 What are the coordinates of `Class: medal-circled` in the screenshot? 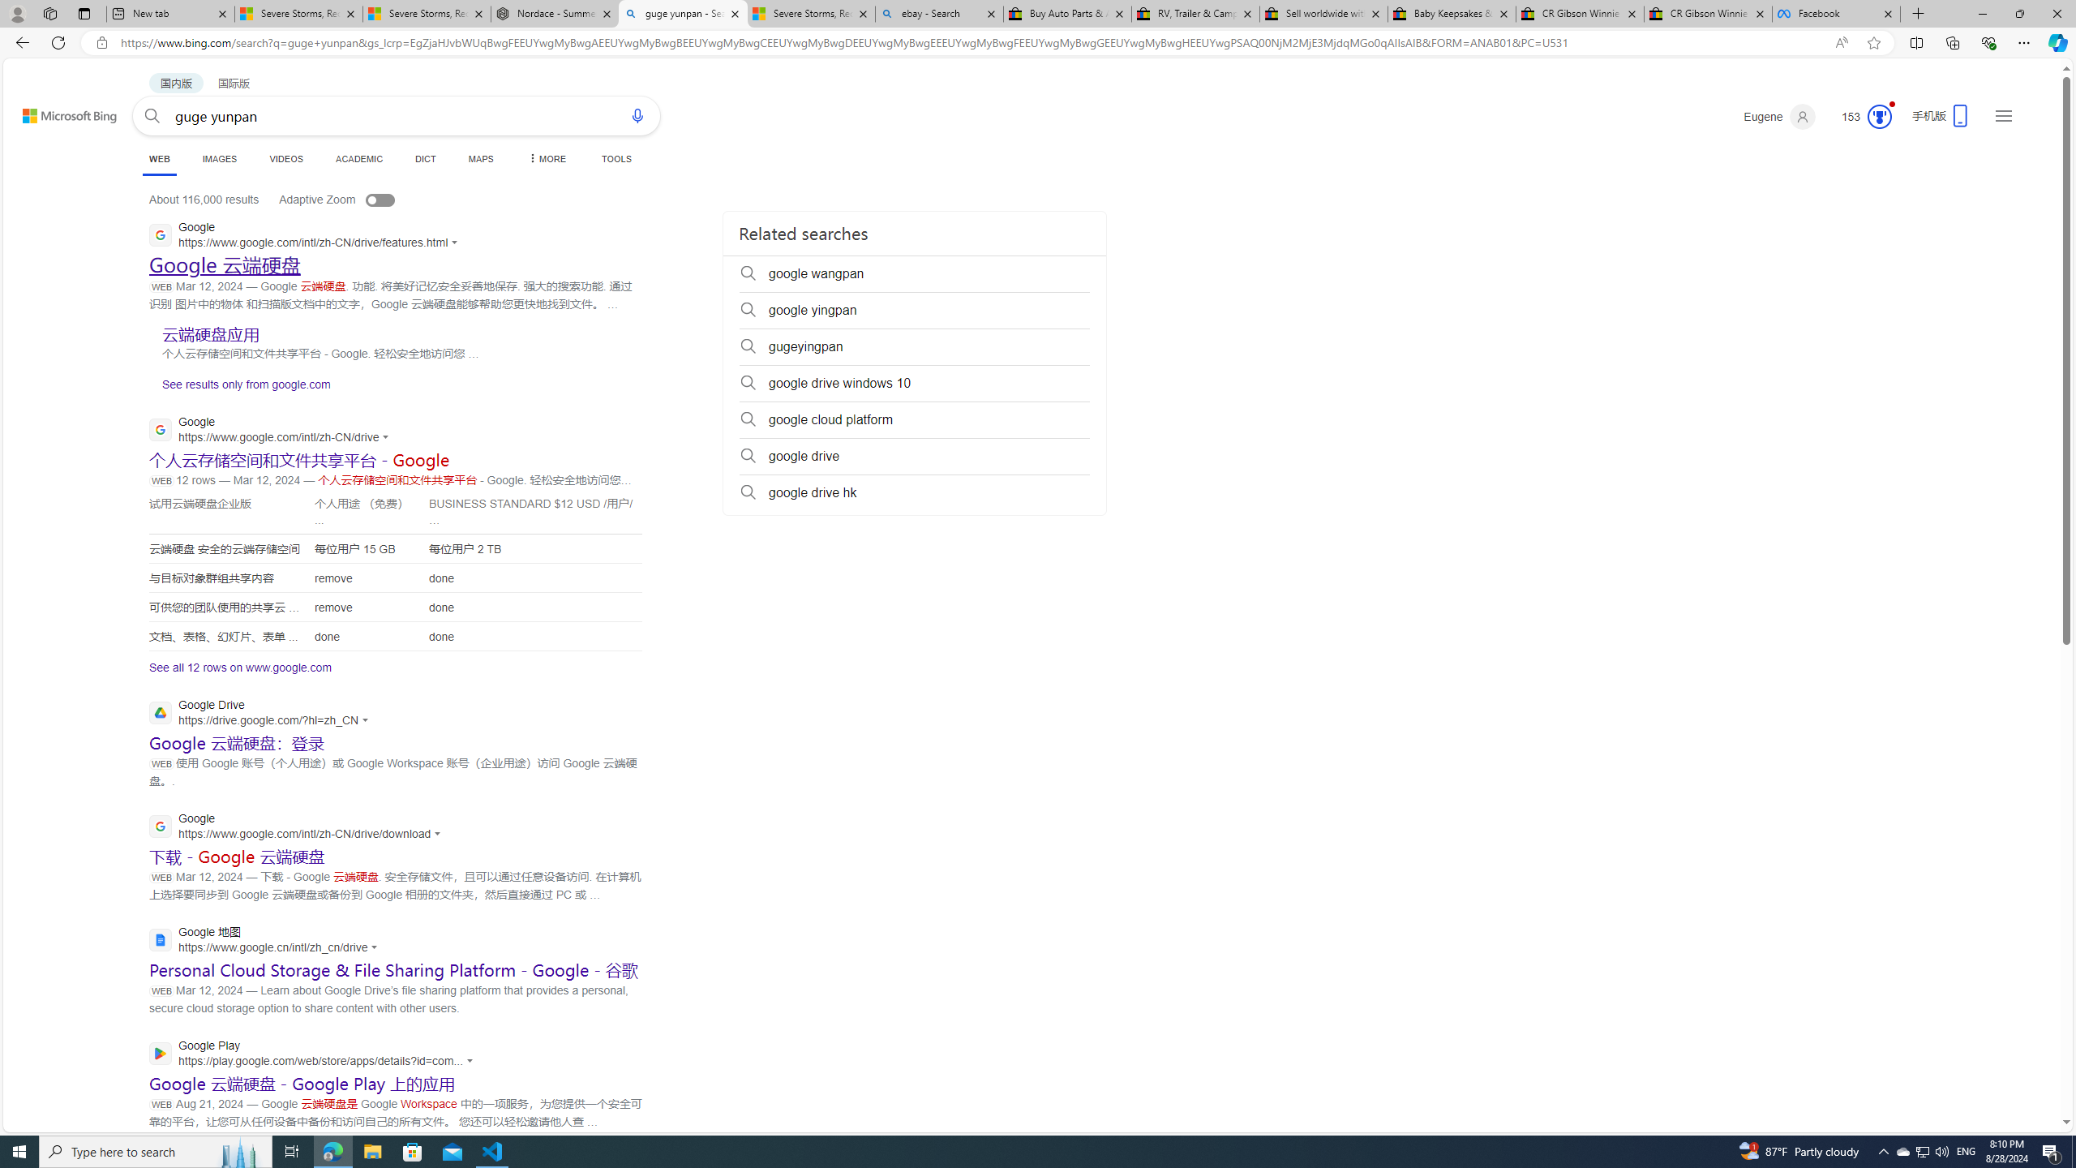 It's located at (1880, 117).